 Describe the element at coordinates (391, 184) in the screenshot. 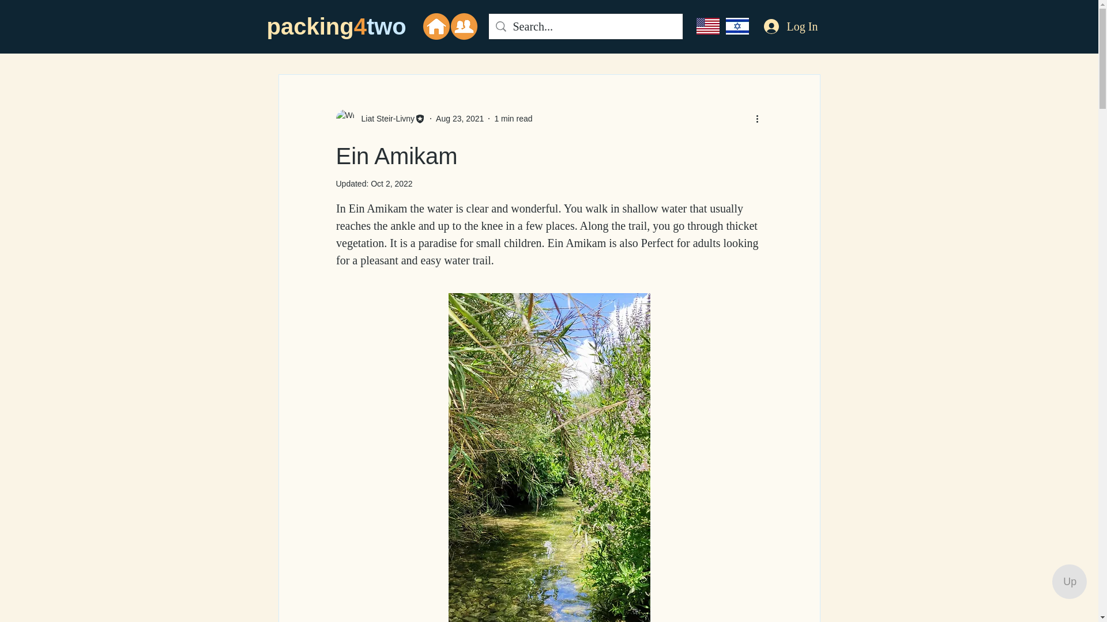

I see `Oct 2, 2022` at that location.